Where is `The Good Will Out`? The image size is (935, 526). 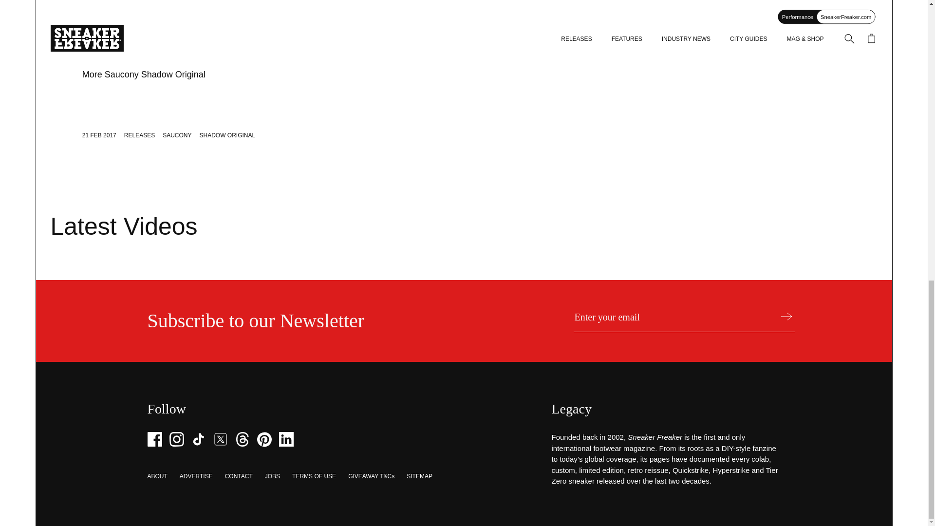
The Good Will Out is located at coordinates (502, 53).